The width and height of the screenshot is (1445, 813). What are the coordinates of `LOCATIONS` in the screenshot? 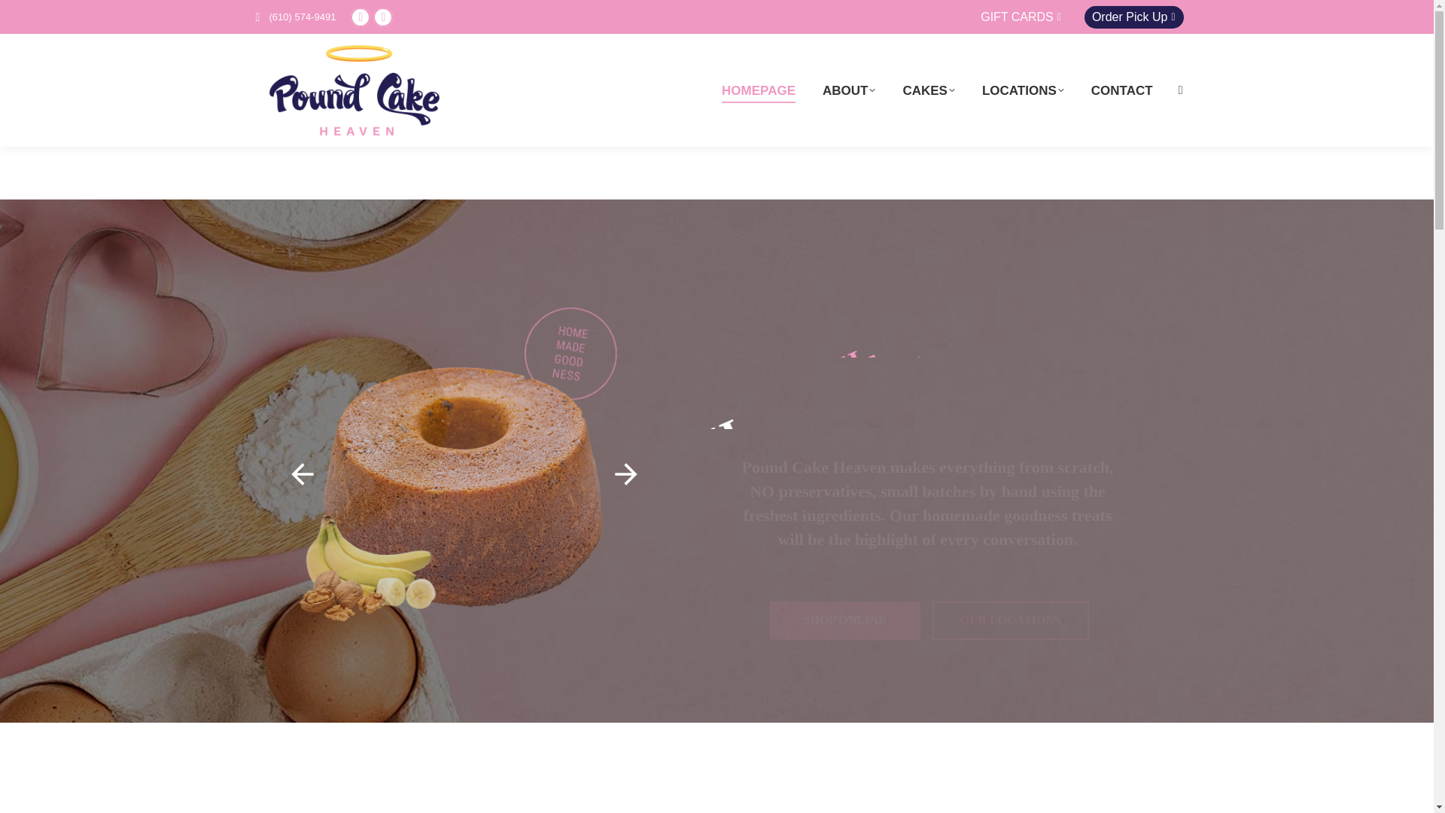 It's located at (1024, 90).